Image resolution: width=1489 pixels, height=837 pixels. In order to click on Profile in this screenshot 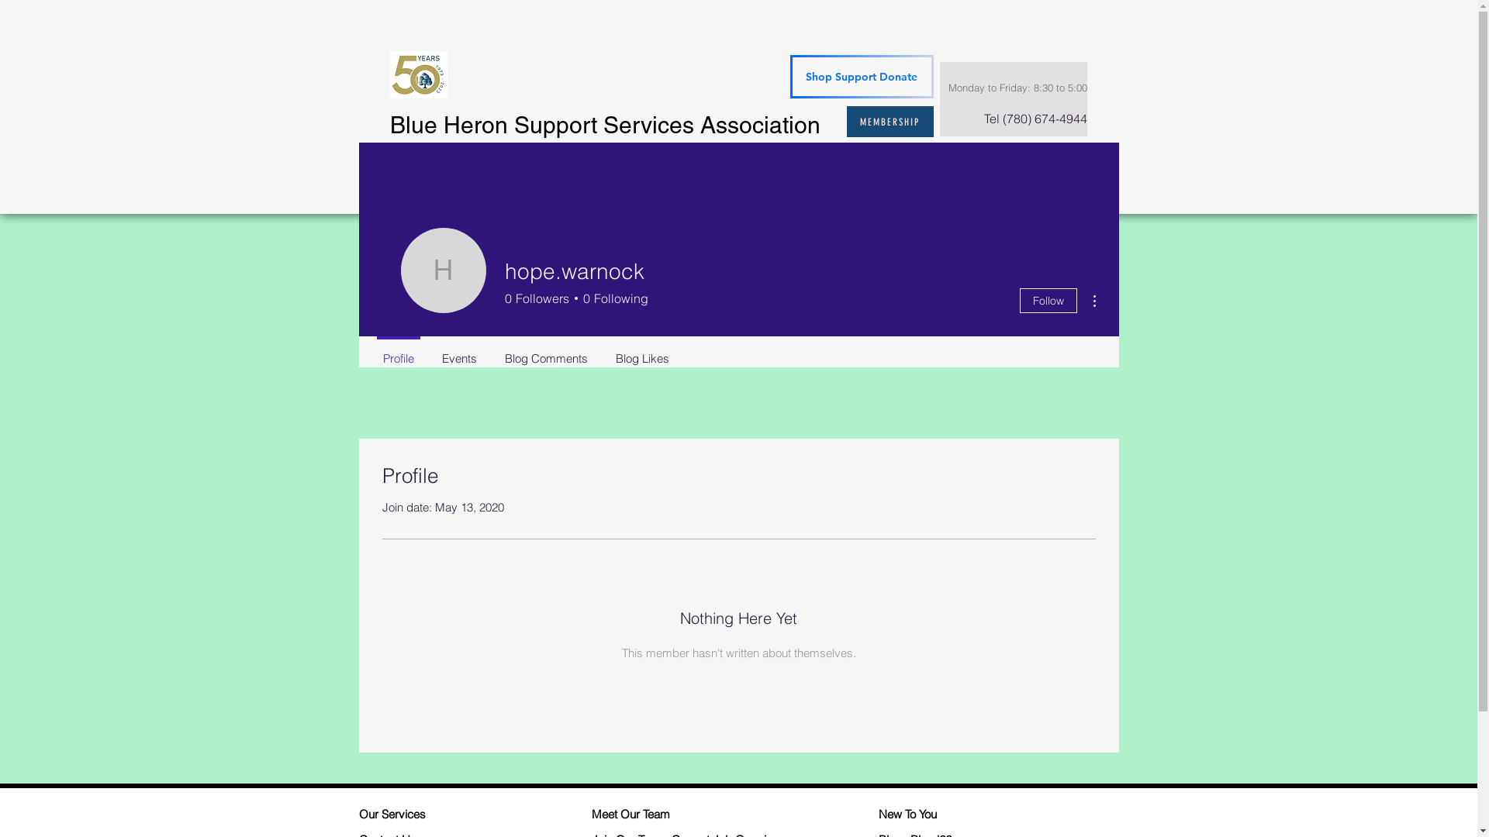, I will do `click(399, 352)`.